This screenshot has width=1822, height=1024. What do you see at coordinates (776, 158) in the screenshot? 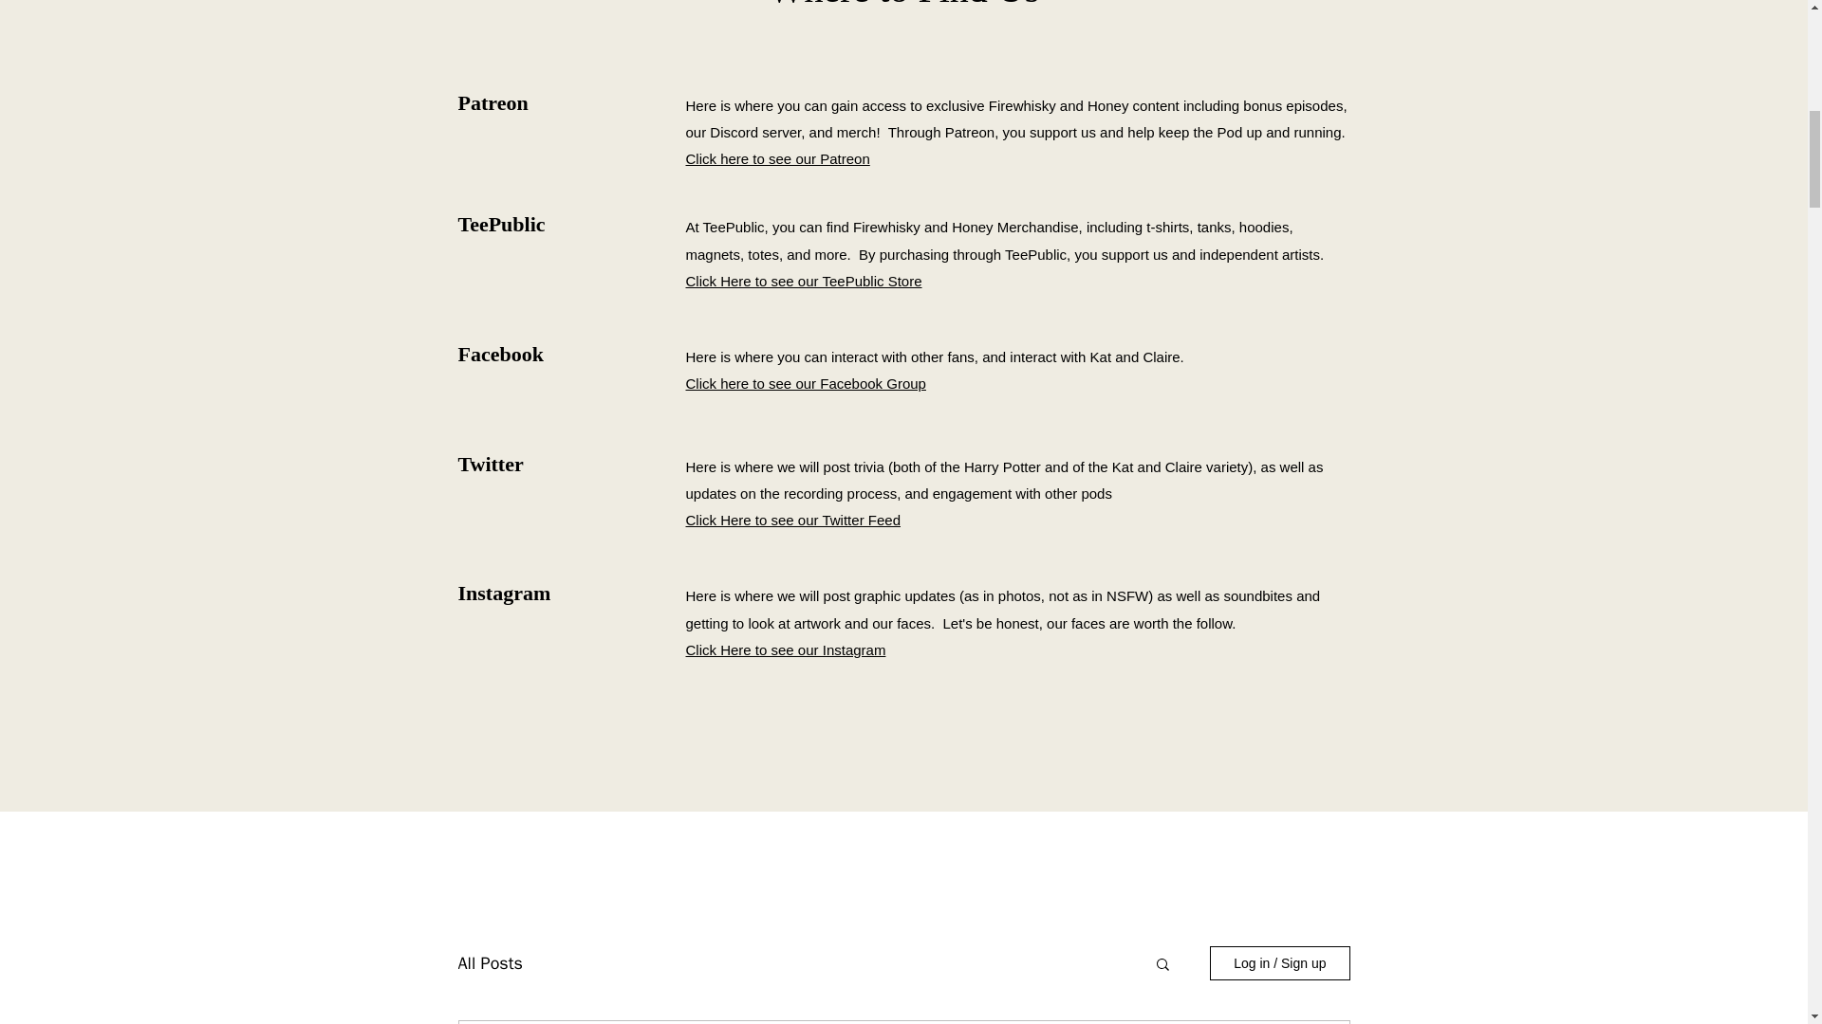
I see `Click here to see our Patreon` at bounding box center [776, 158].